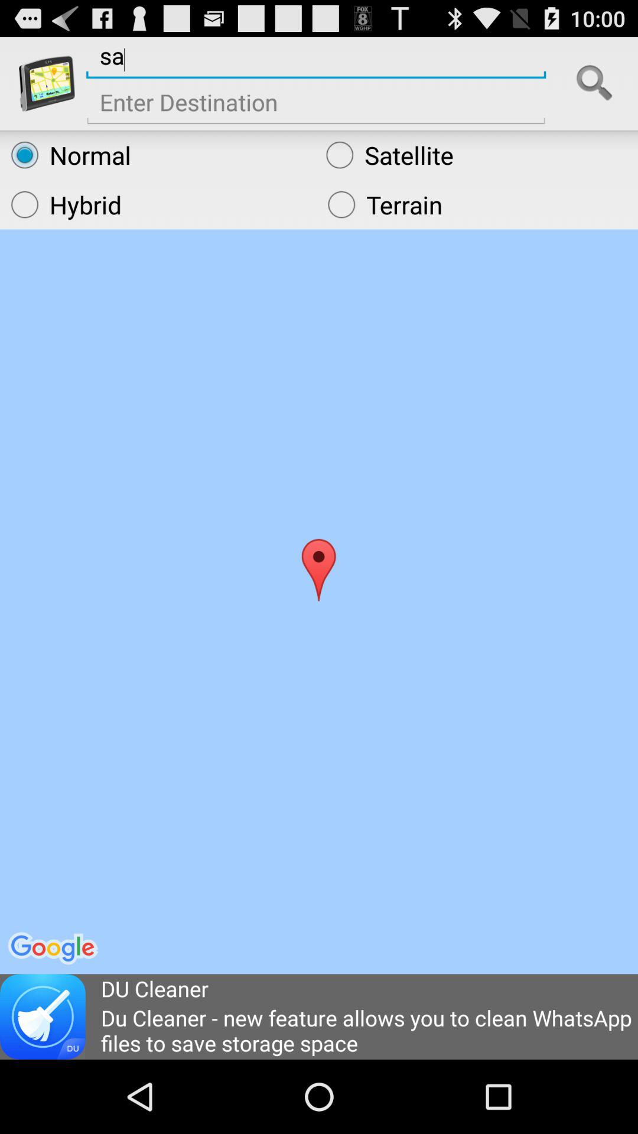 The image size is (638, 1134). What do you see at coordinates (594, 83) in the screenshot?
I see `search` at bounding box center [594, 83].